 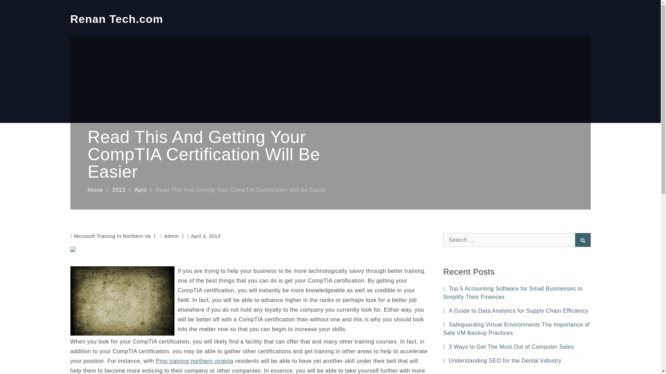 I want to click on Renan Tech.com, so click(x=117, y=19).